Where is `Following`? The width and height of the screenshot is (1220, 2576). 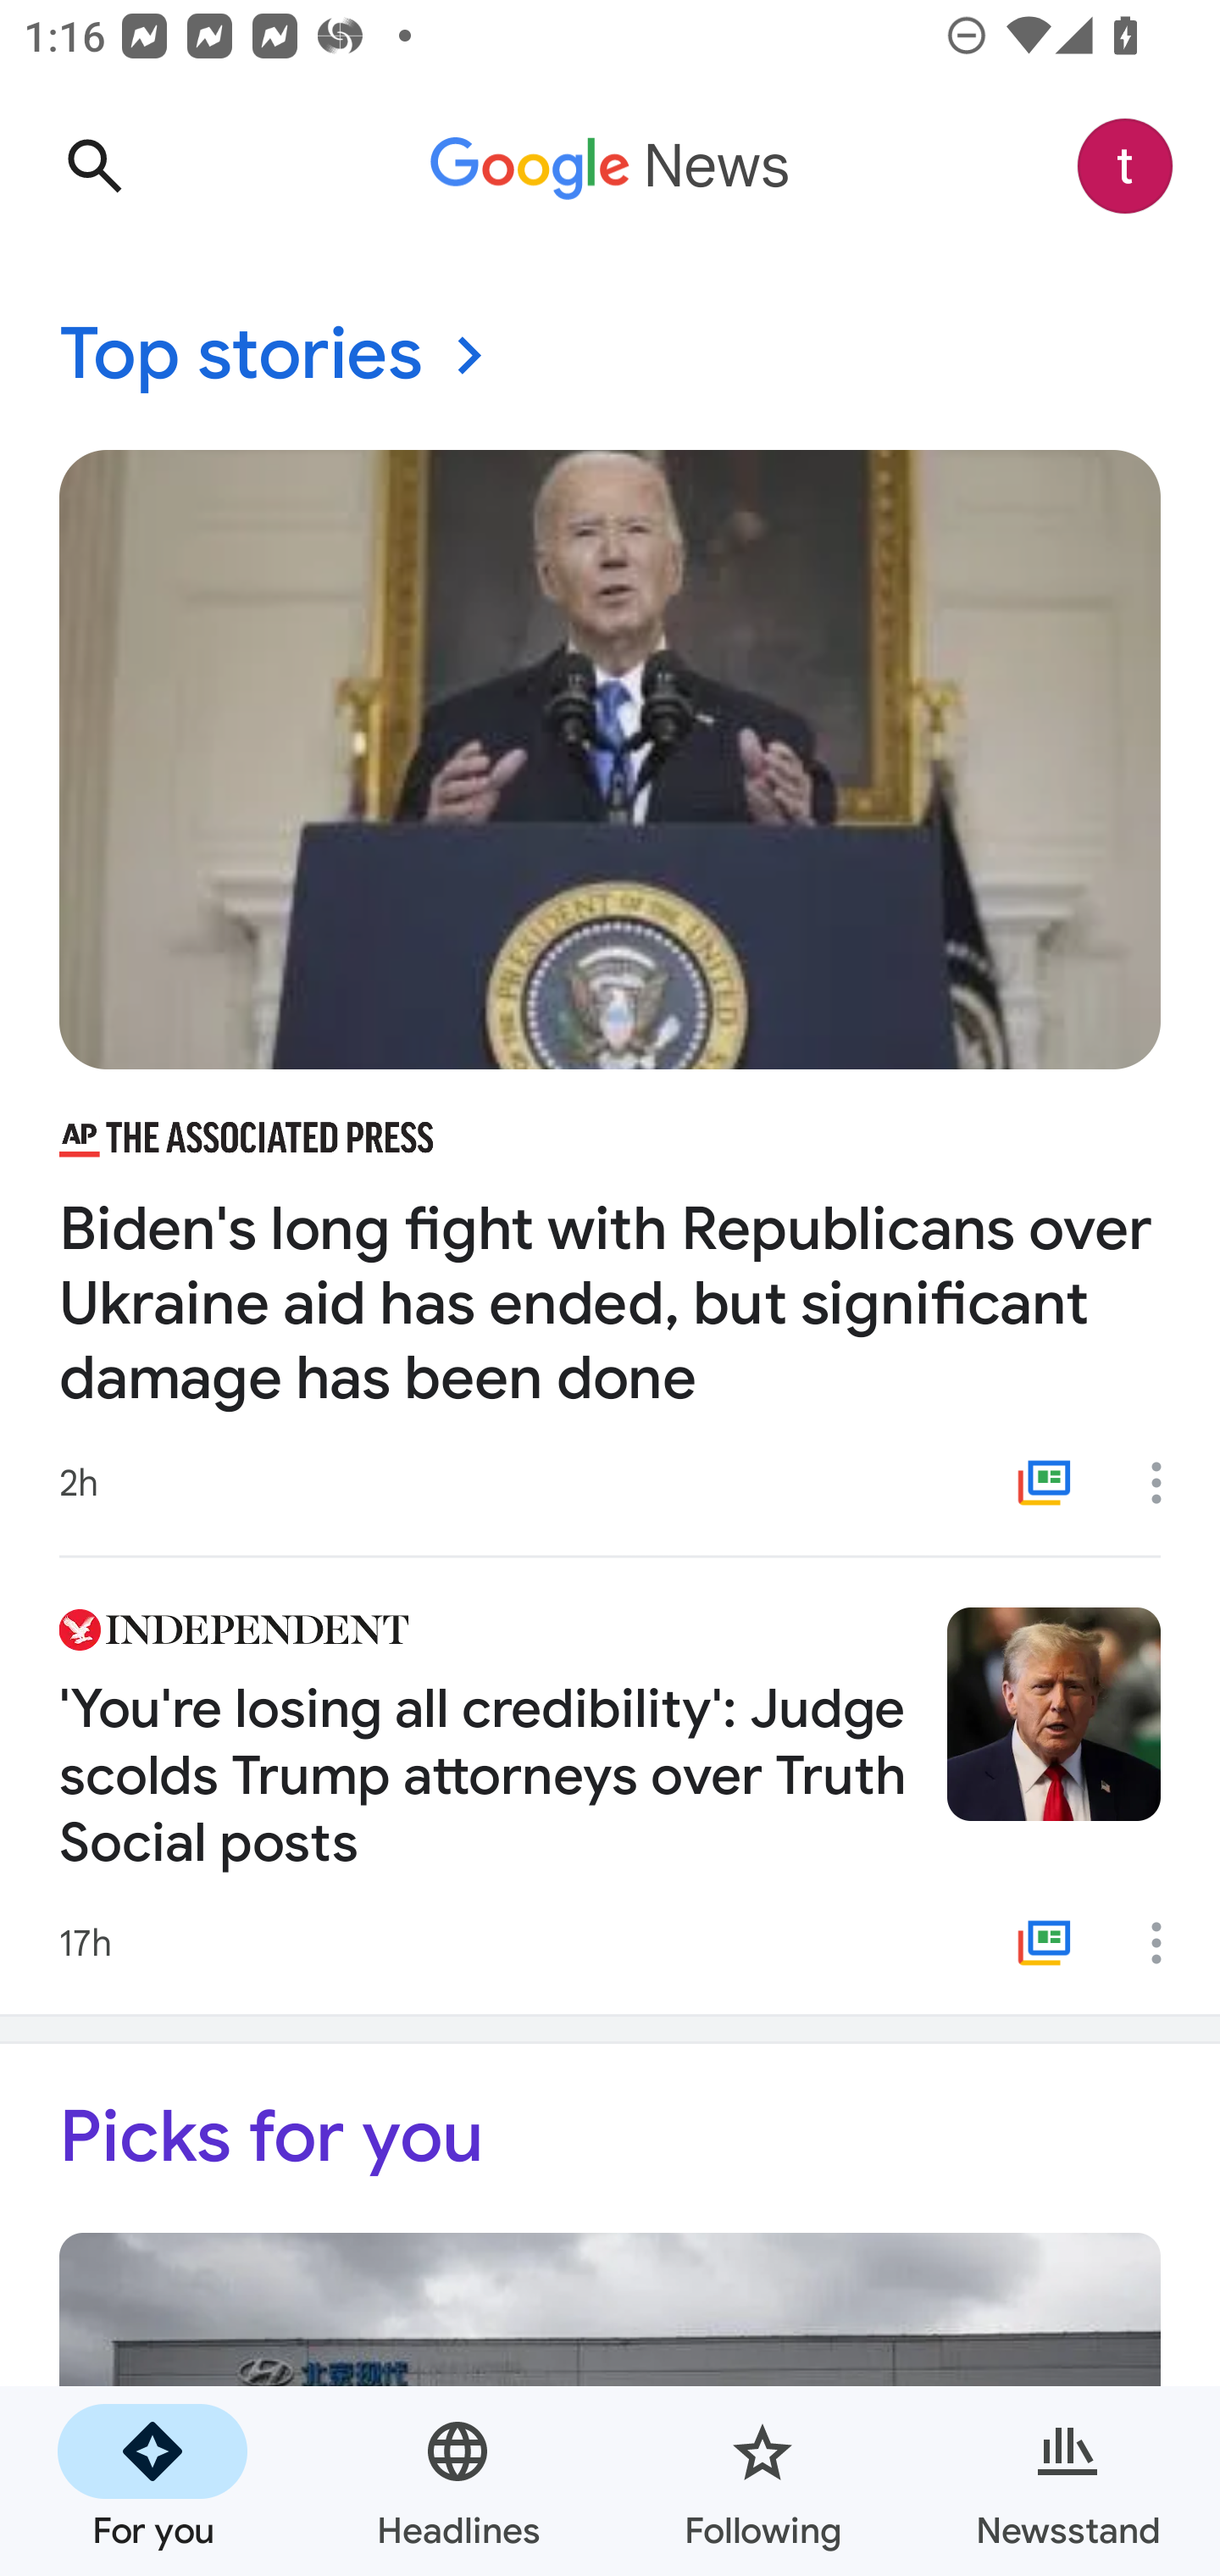 Following is located at coordinates (762, 2481).